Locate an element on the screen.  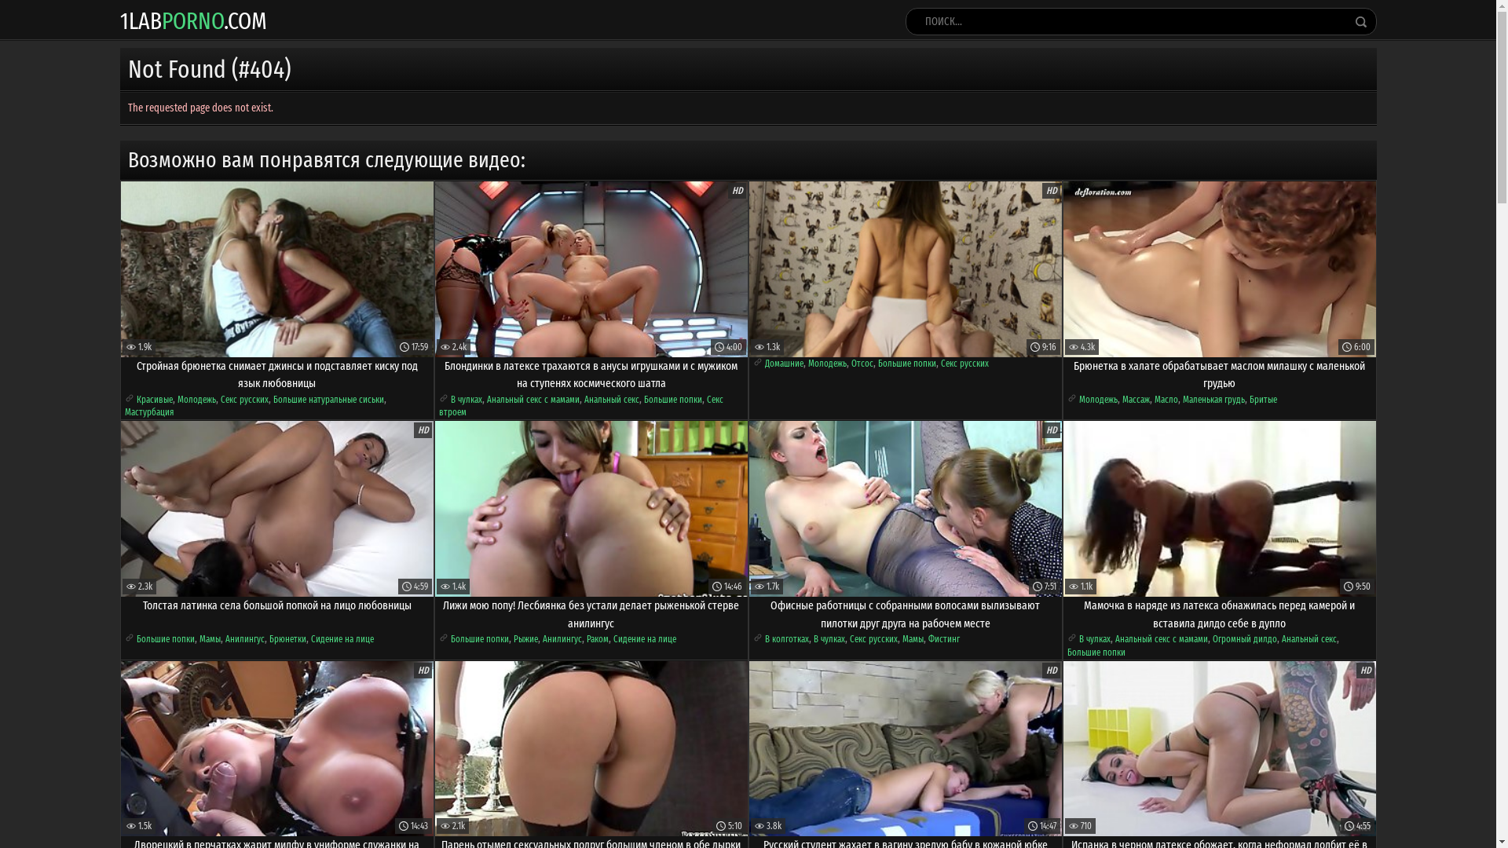
HD
4:55
710 is located at coordinates (1220, 749).